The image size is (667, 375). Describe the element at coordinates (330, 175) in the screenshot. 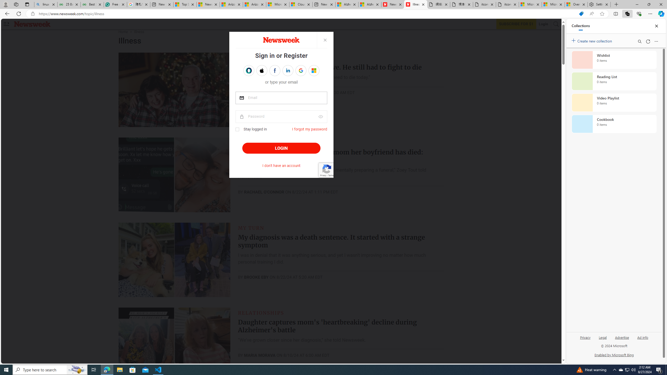

I see `Terms` at that location.